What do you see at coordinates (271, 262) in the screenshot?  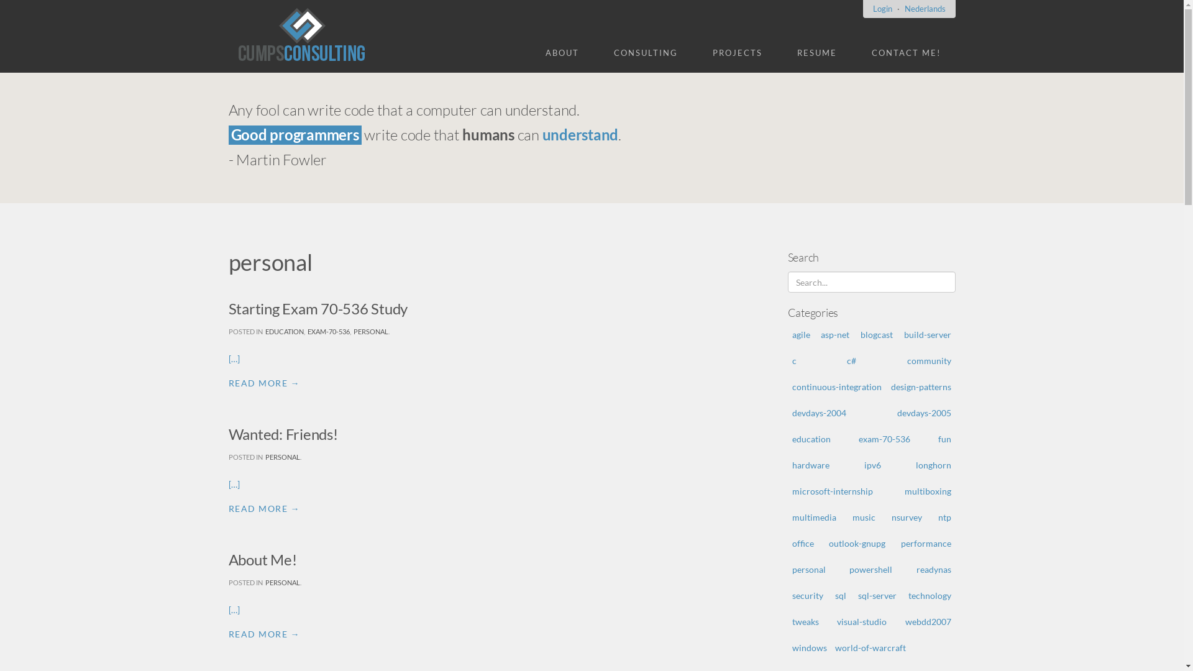 I see `personal` at bounding box center [271, 262].